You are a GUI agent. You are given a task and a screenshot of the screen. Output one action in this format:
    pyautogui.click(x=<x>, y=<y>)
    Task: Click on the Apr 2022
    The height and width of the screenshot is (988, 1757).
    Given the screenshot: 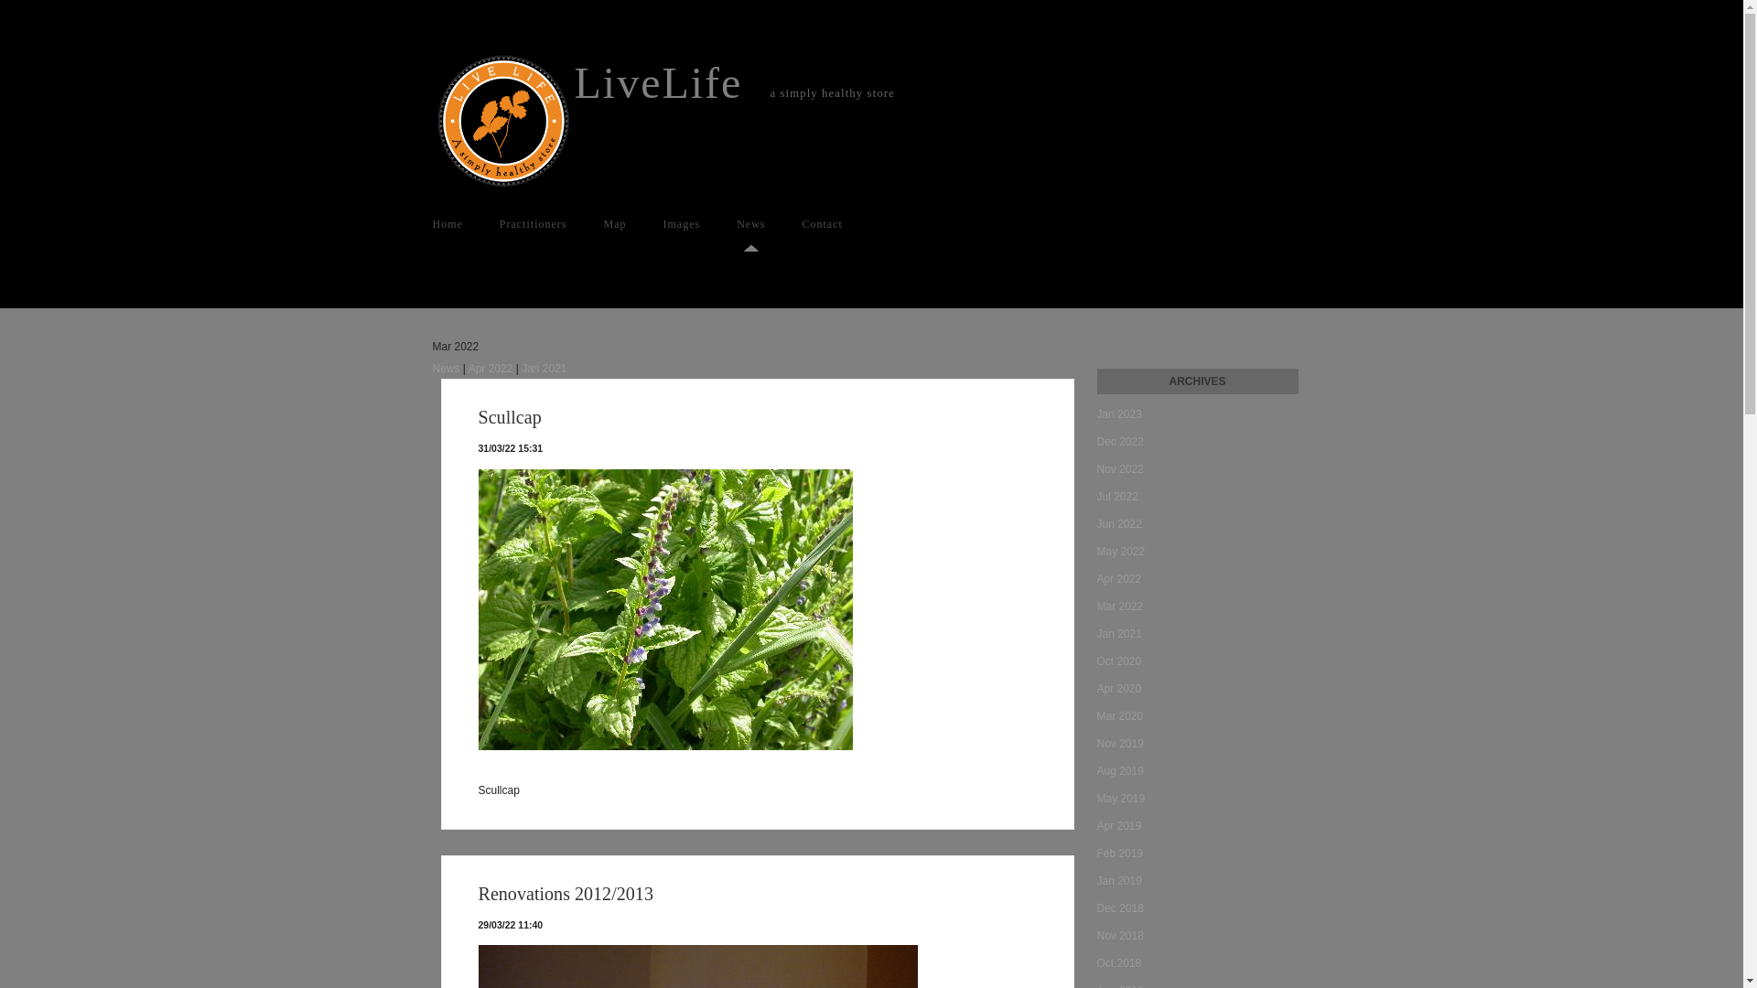 What is the action you would take?
    pyautogui.click(x=1197, y=579)
    